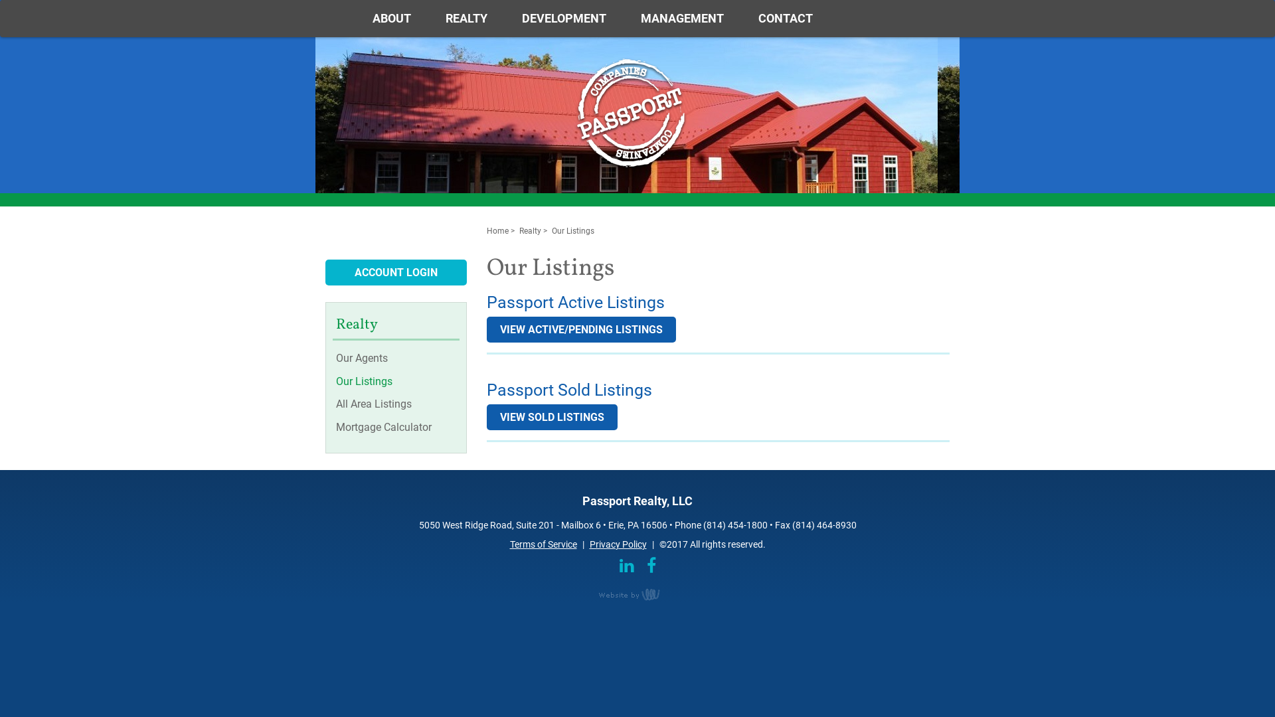  I want to click on Mortgage Calculator, so click(398, 428).